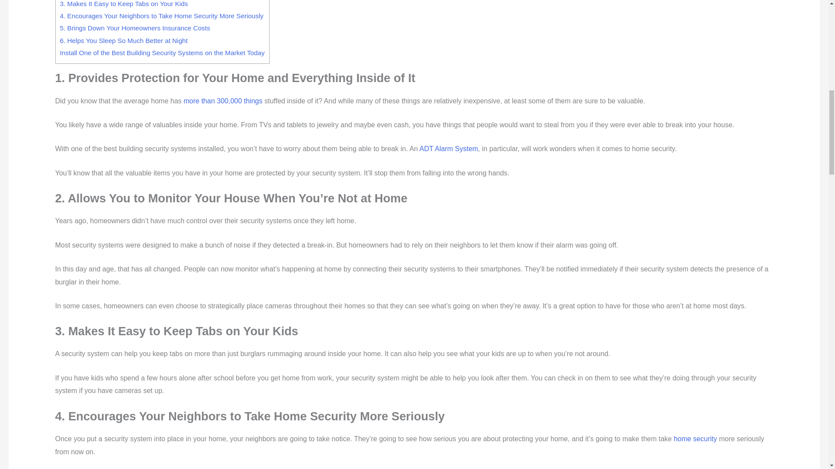 The height and width of the screenshot is (469, 835). I want to click on ADT Alarm System, so click(449, 149).